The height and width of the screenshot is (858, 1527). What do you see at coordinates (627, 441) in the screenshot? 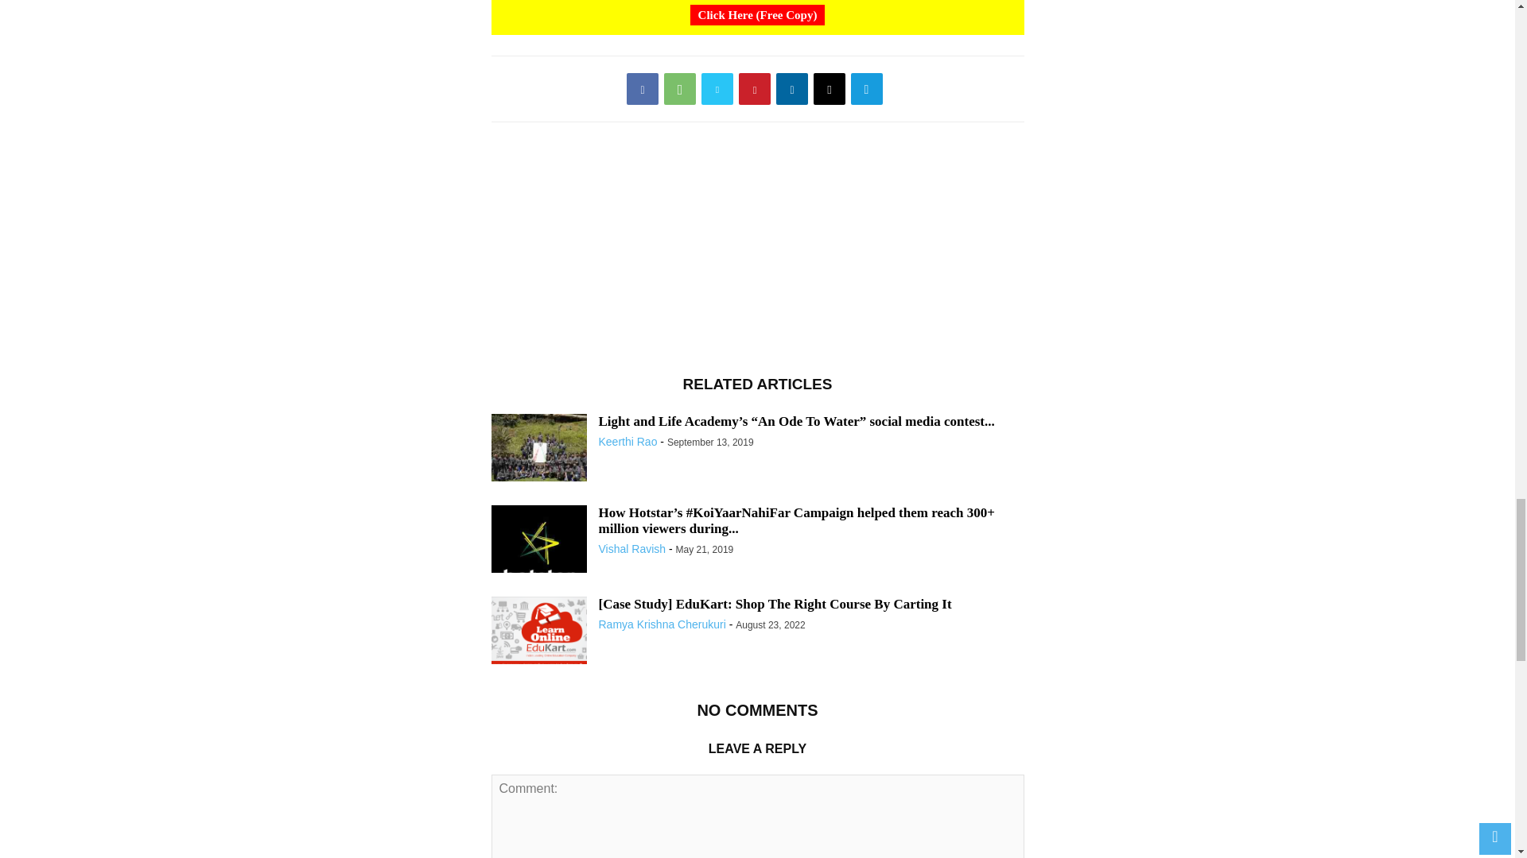
I see `Keerthi Rao` at bounding box center [627, 441].